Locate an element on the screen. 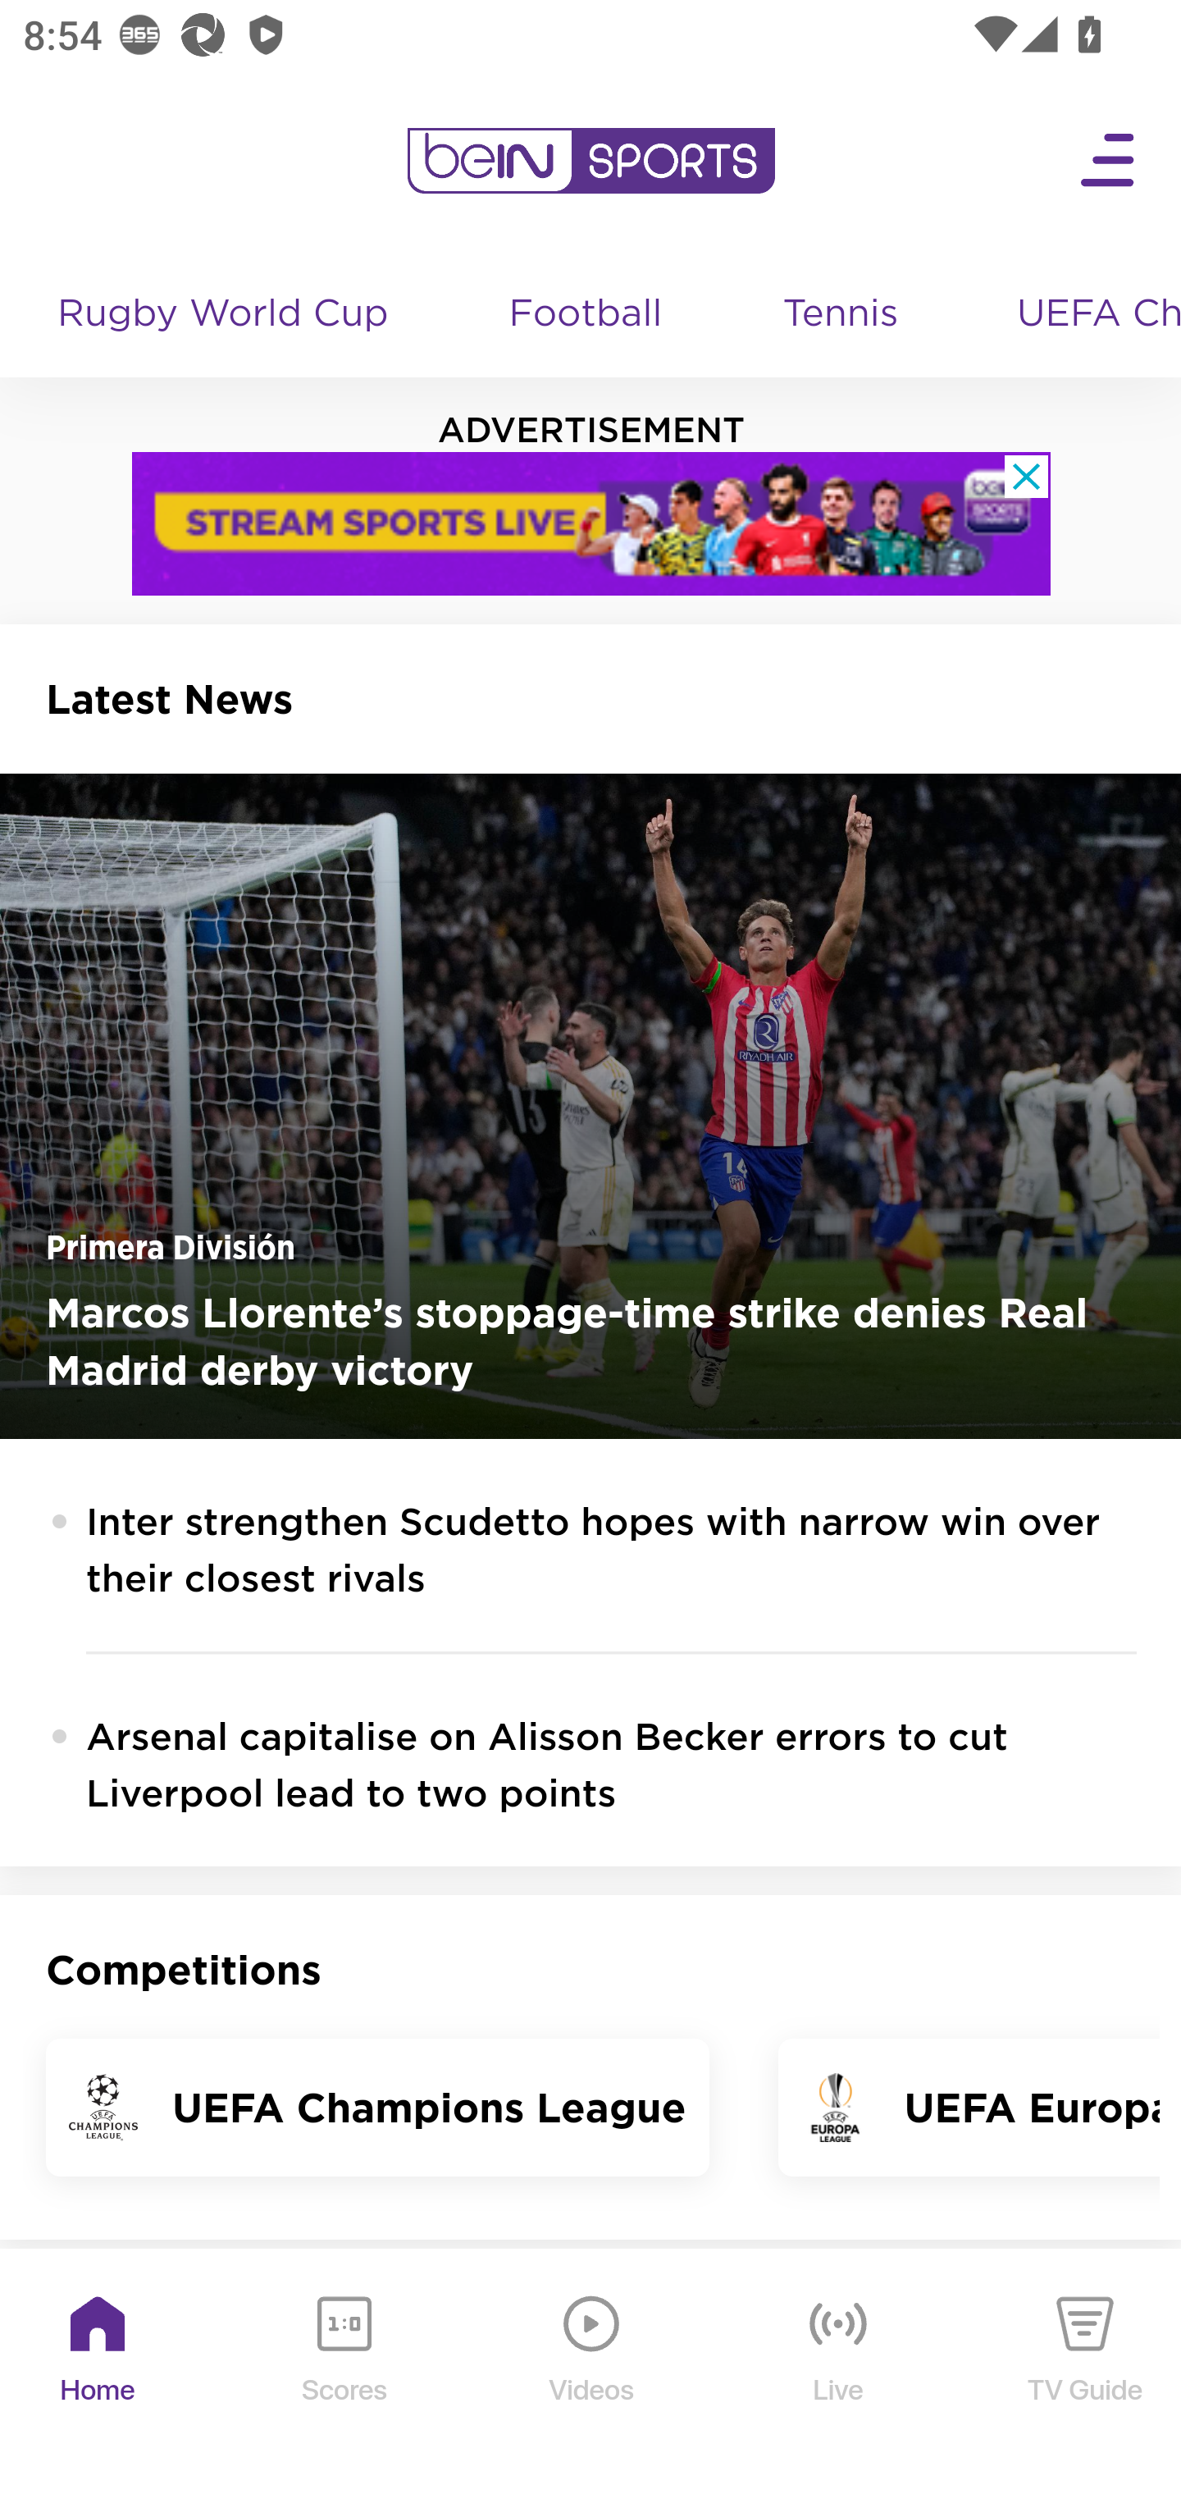  Football is located at coordinates (587, 315).